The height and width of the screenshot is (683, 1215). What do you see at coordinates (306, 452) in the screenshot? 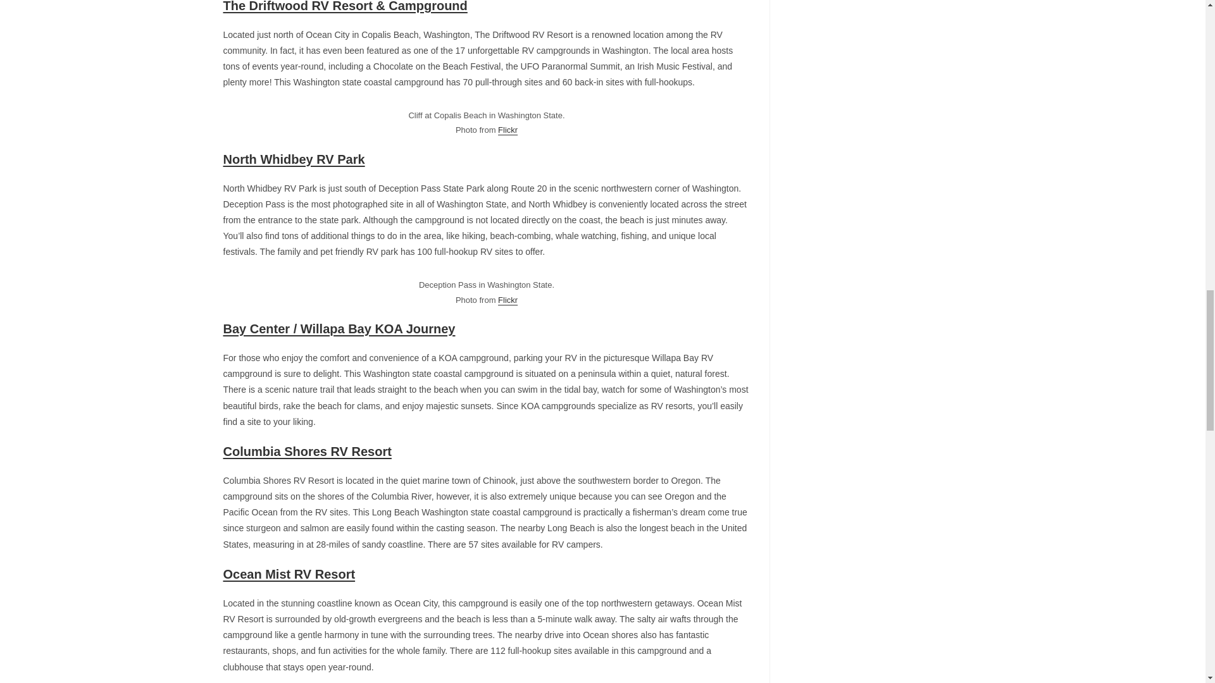
I see `Columbia Shores RV Resort` at bounding box center [306, 452].